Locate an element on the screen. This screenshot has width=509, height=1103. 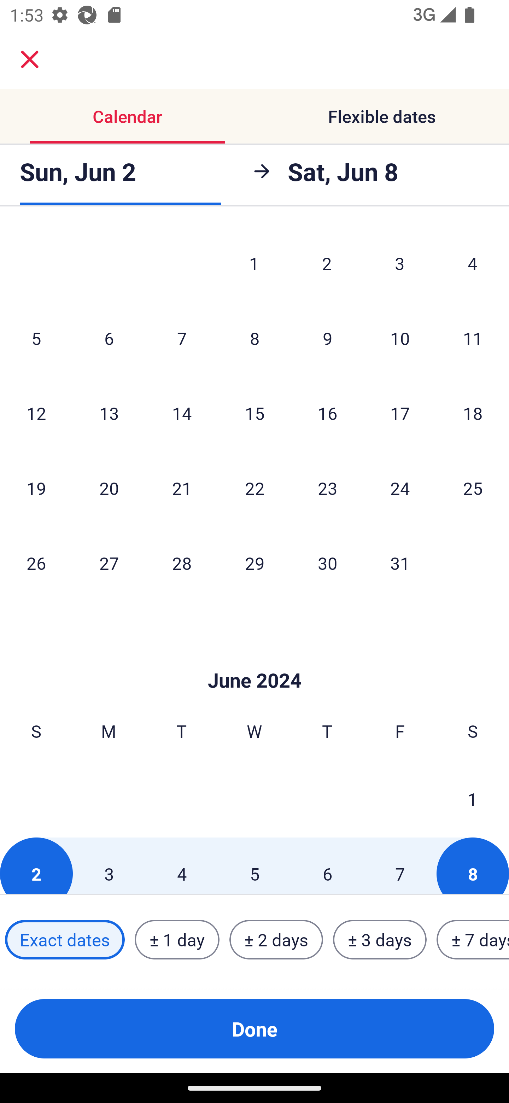
± 7 days is located at coordinates (473, 940).